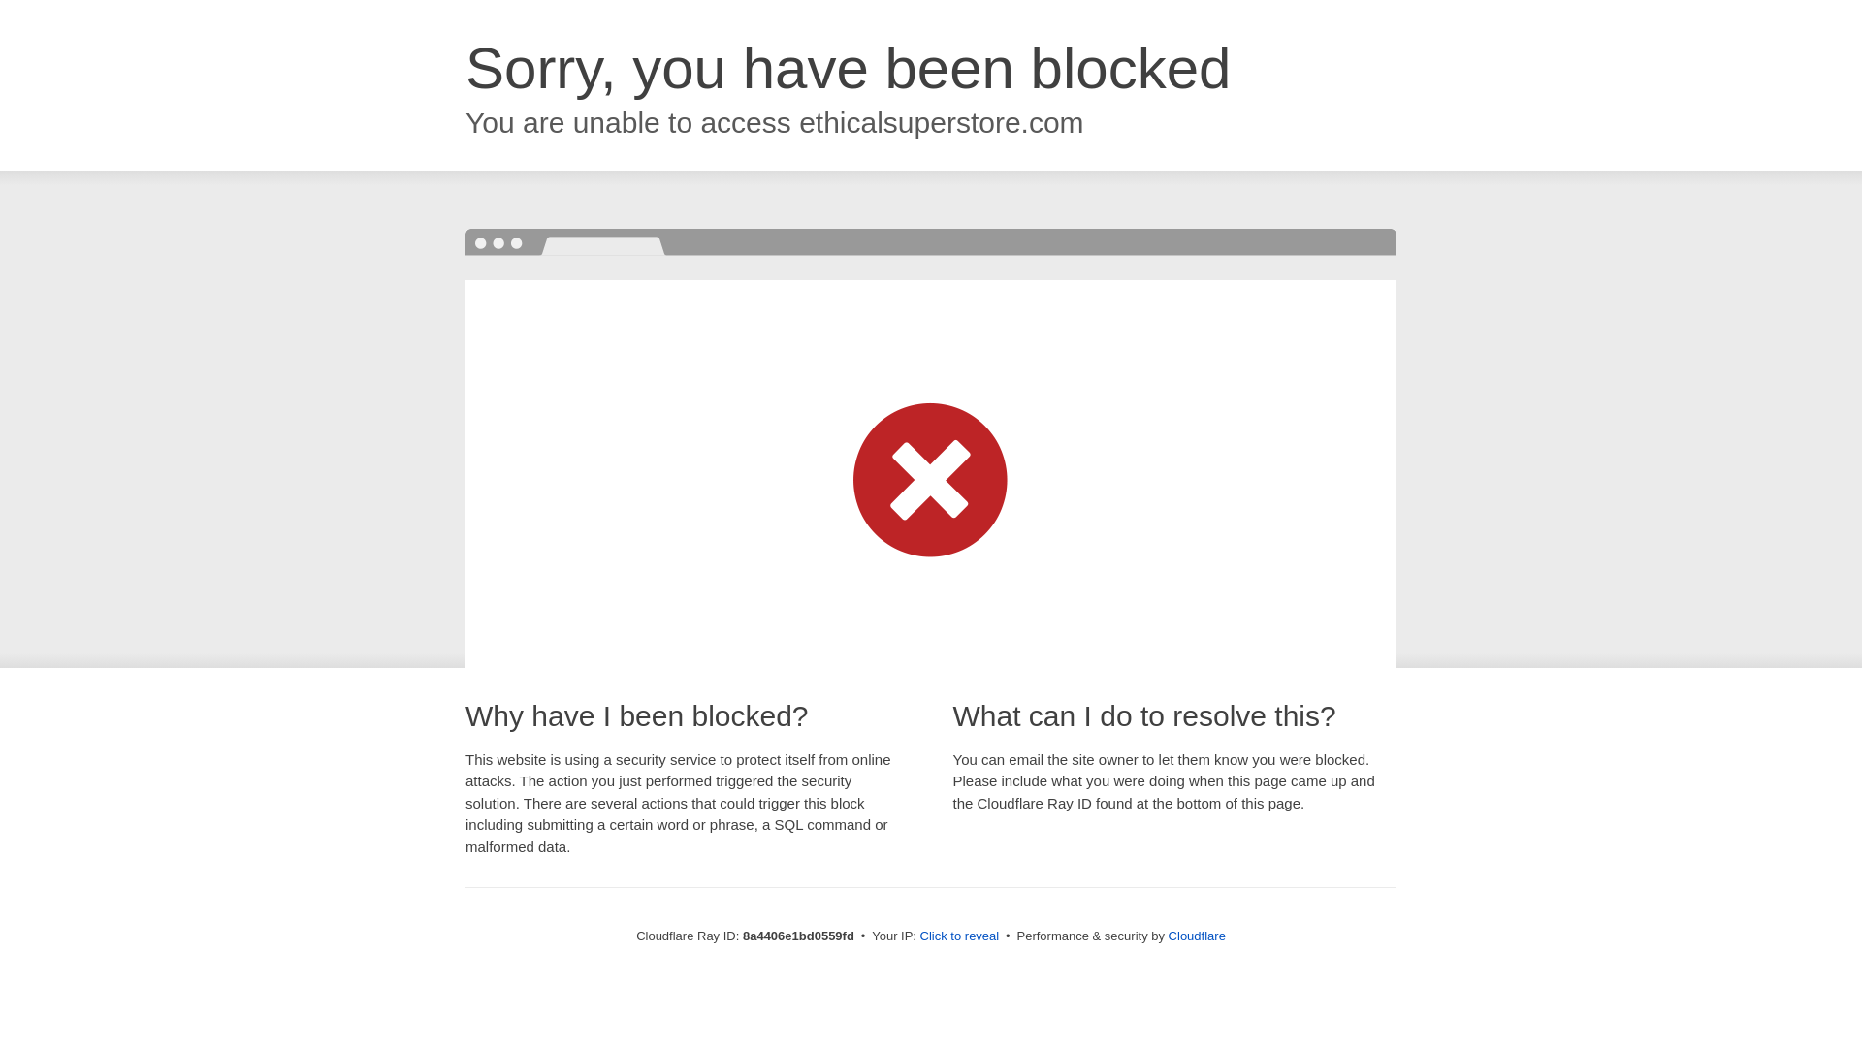  I want to click on Cloudflare, so click(1197, 936).